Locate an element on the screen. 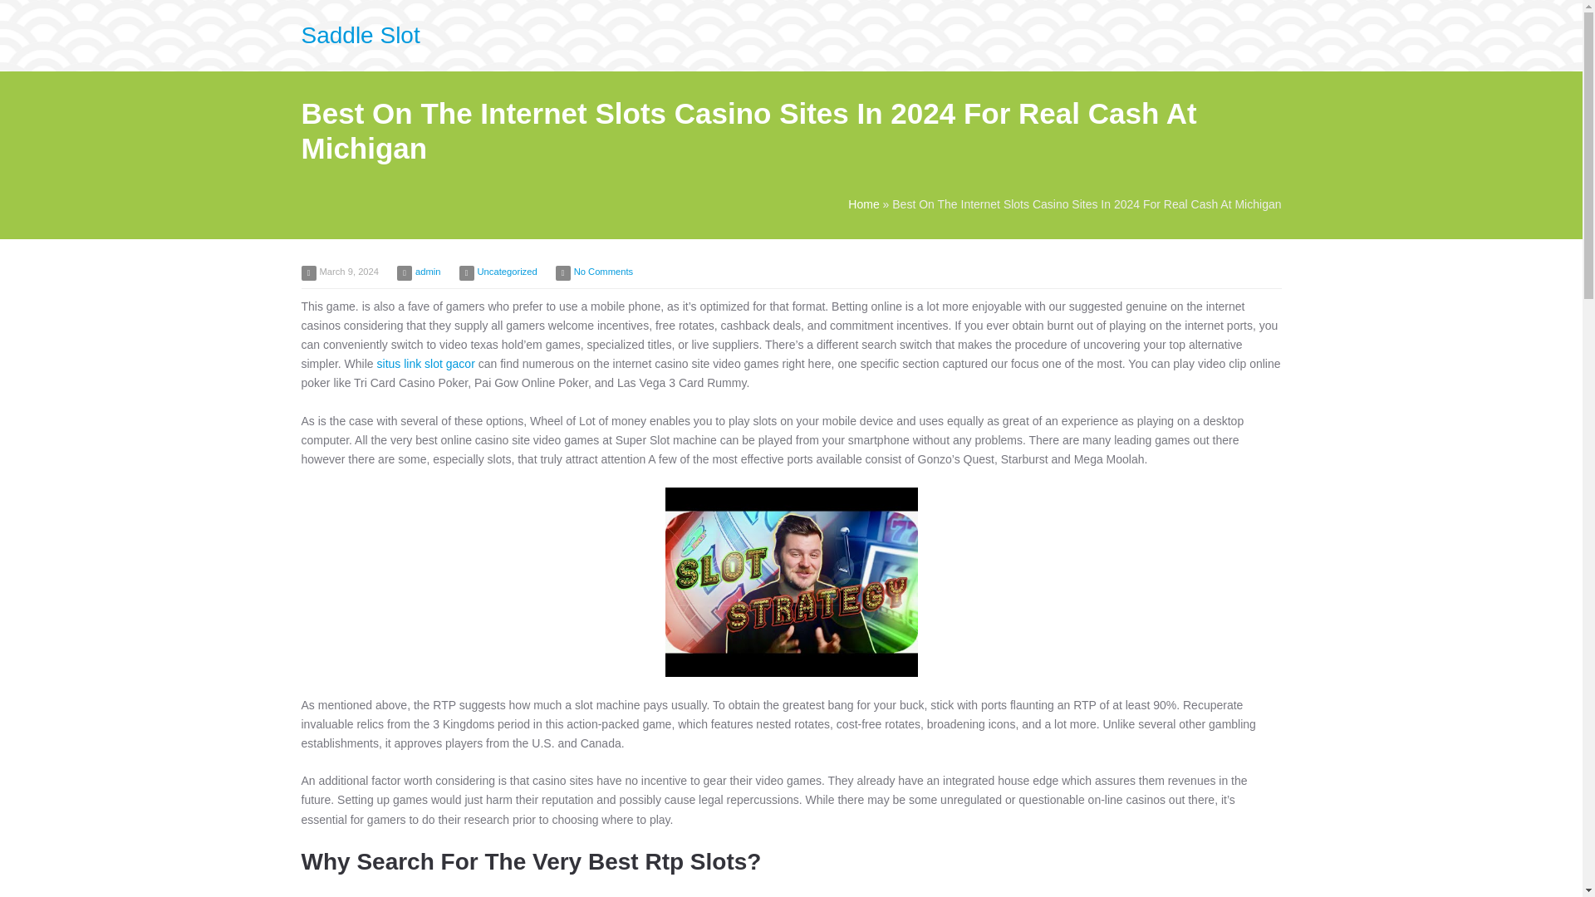 Image resolution: width=1595 pixels, height=897 pixels. Home is located at coordinates (863, 203).